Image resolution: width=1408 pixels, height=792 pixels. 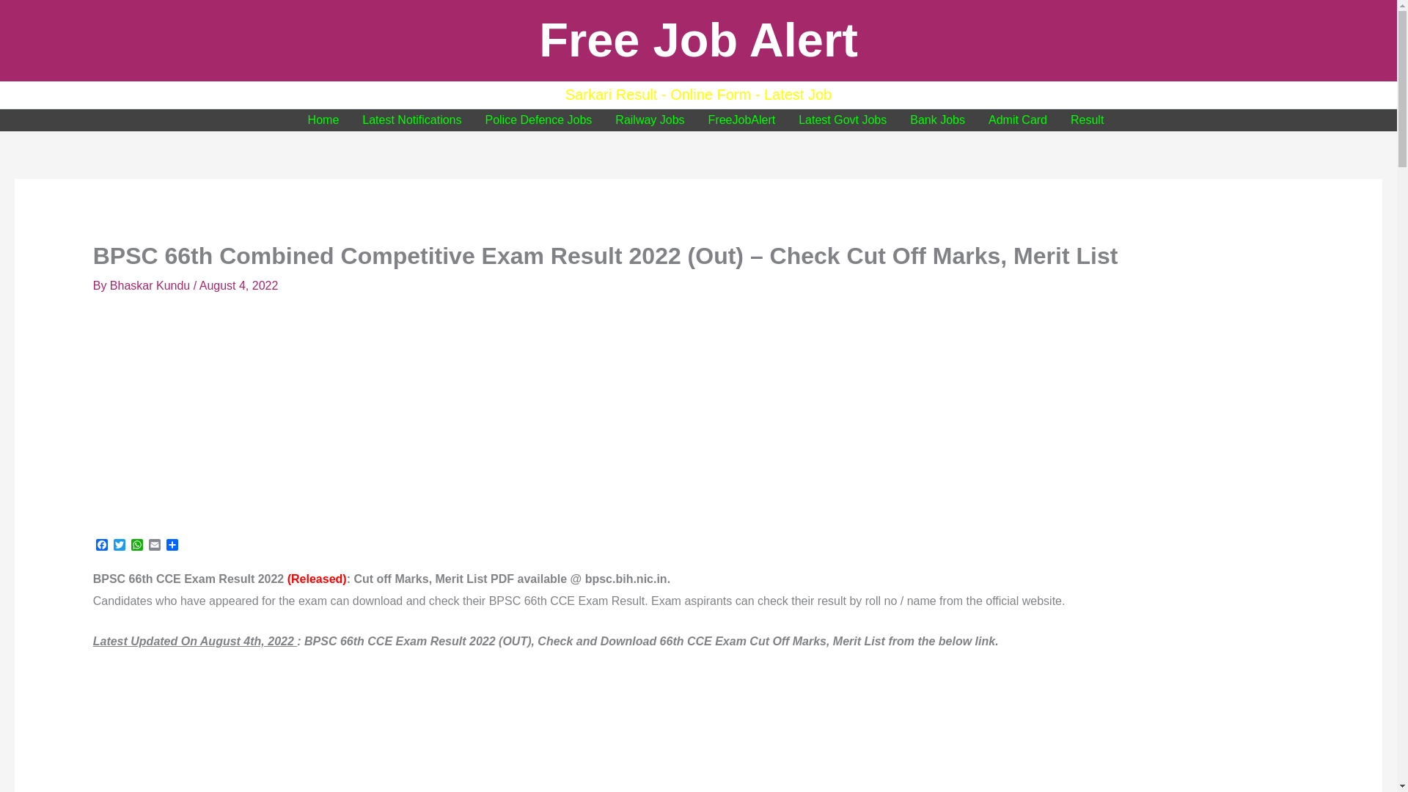 I want to click on Free Job Alert, so click(x=698, y=40).